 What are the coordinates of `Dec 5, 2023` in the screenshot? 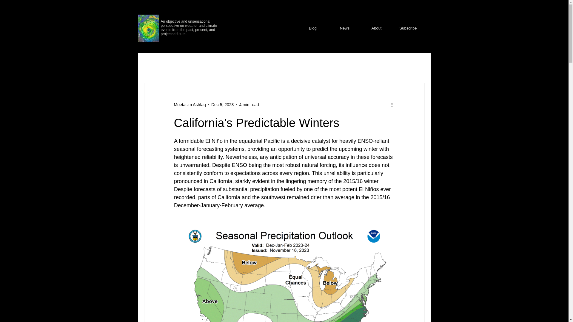 It's located at (223, 104).